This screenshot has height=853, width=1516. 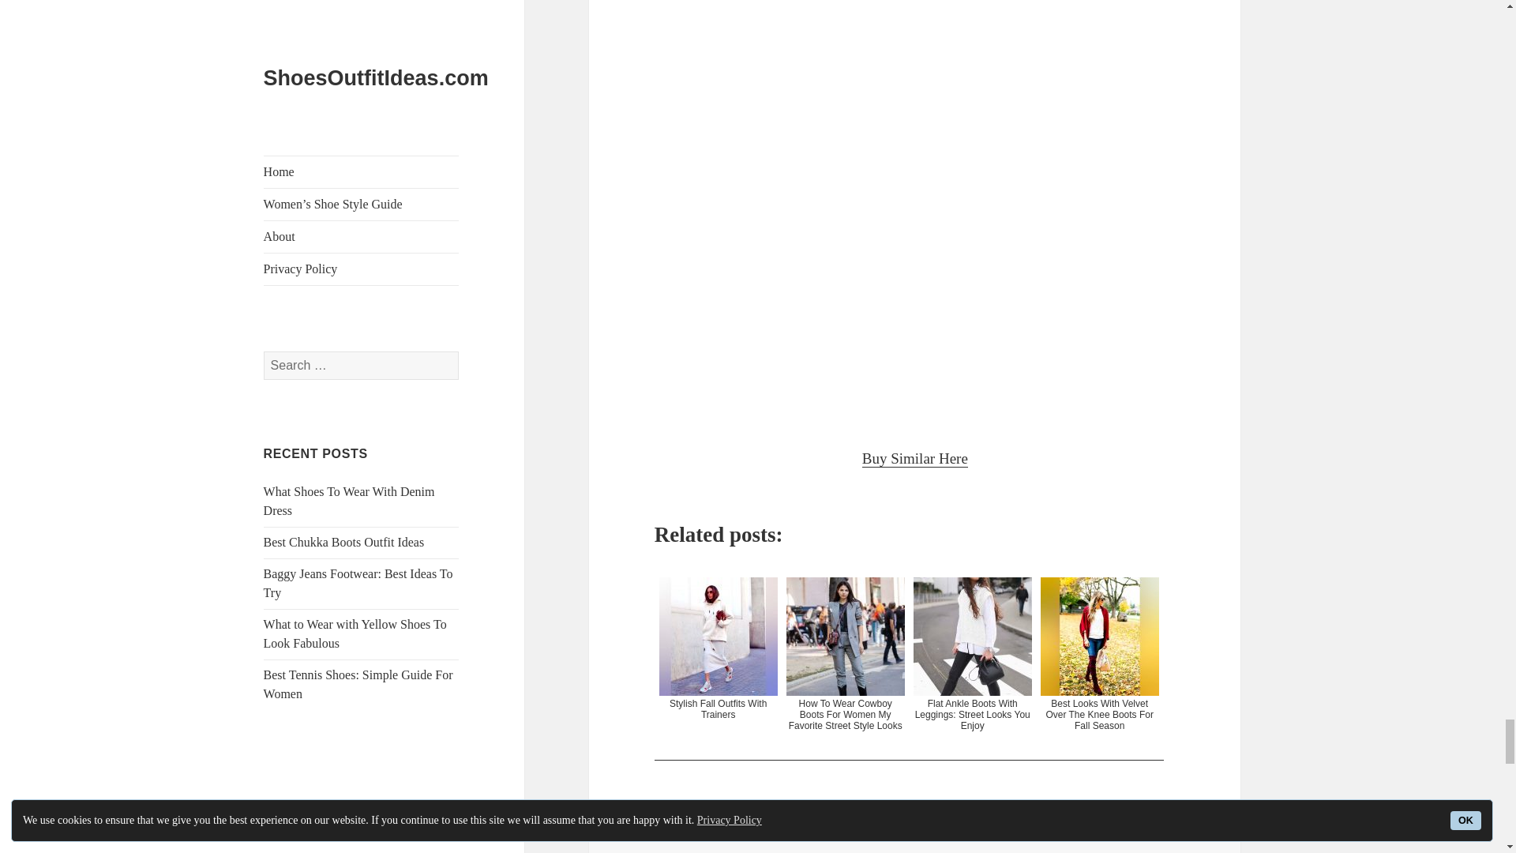 What do you see at coordinates (915, 458) in the screenshot?
I see `Buy Similar Here` at bounding box center [915, 458].